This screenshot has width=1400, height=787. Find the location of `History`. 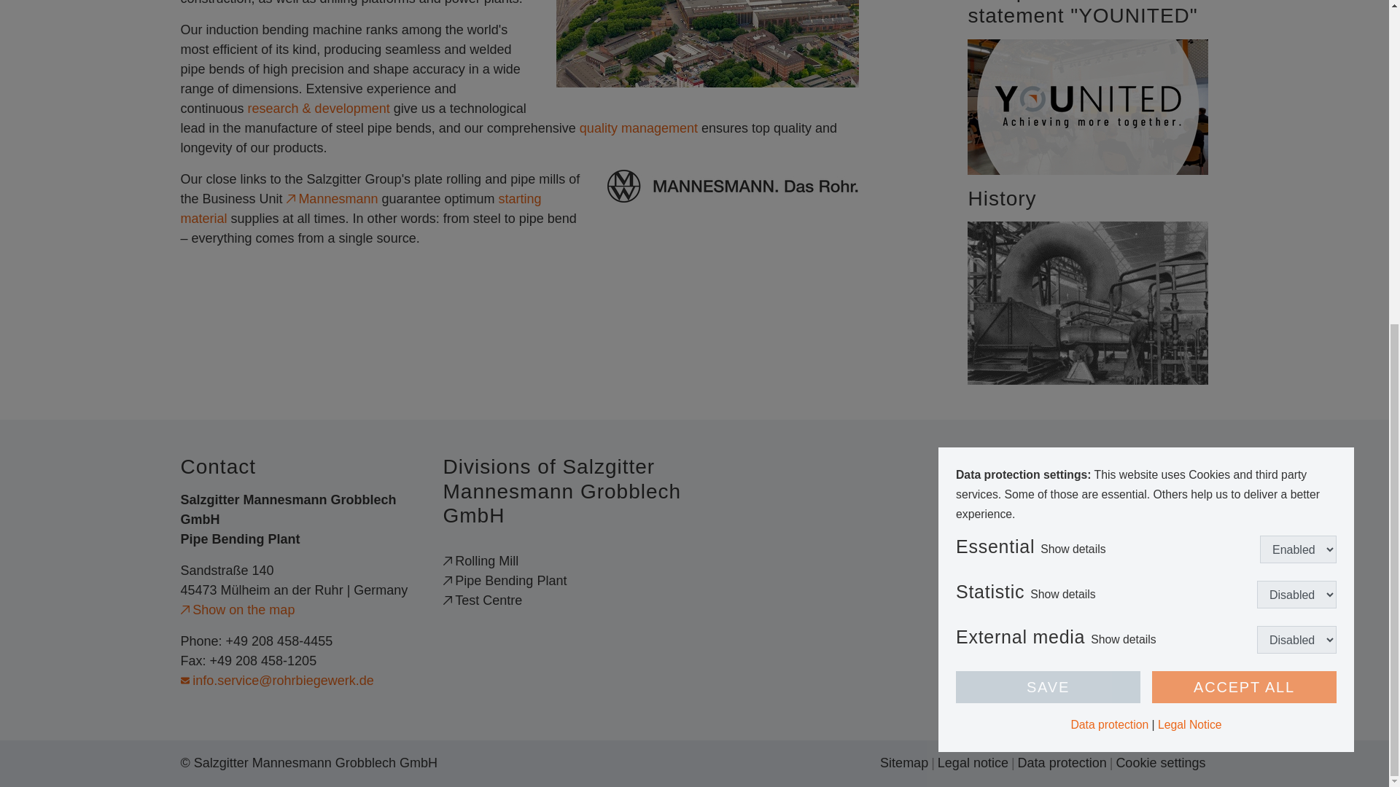

History is located at coordinates (1087, 302).